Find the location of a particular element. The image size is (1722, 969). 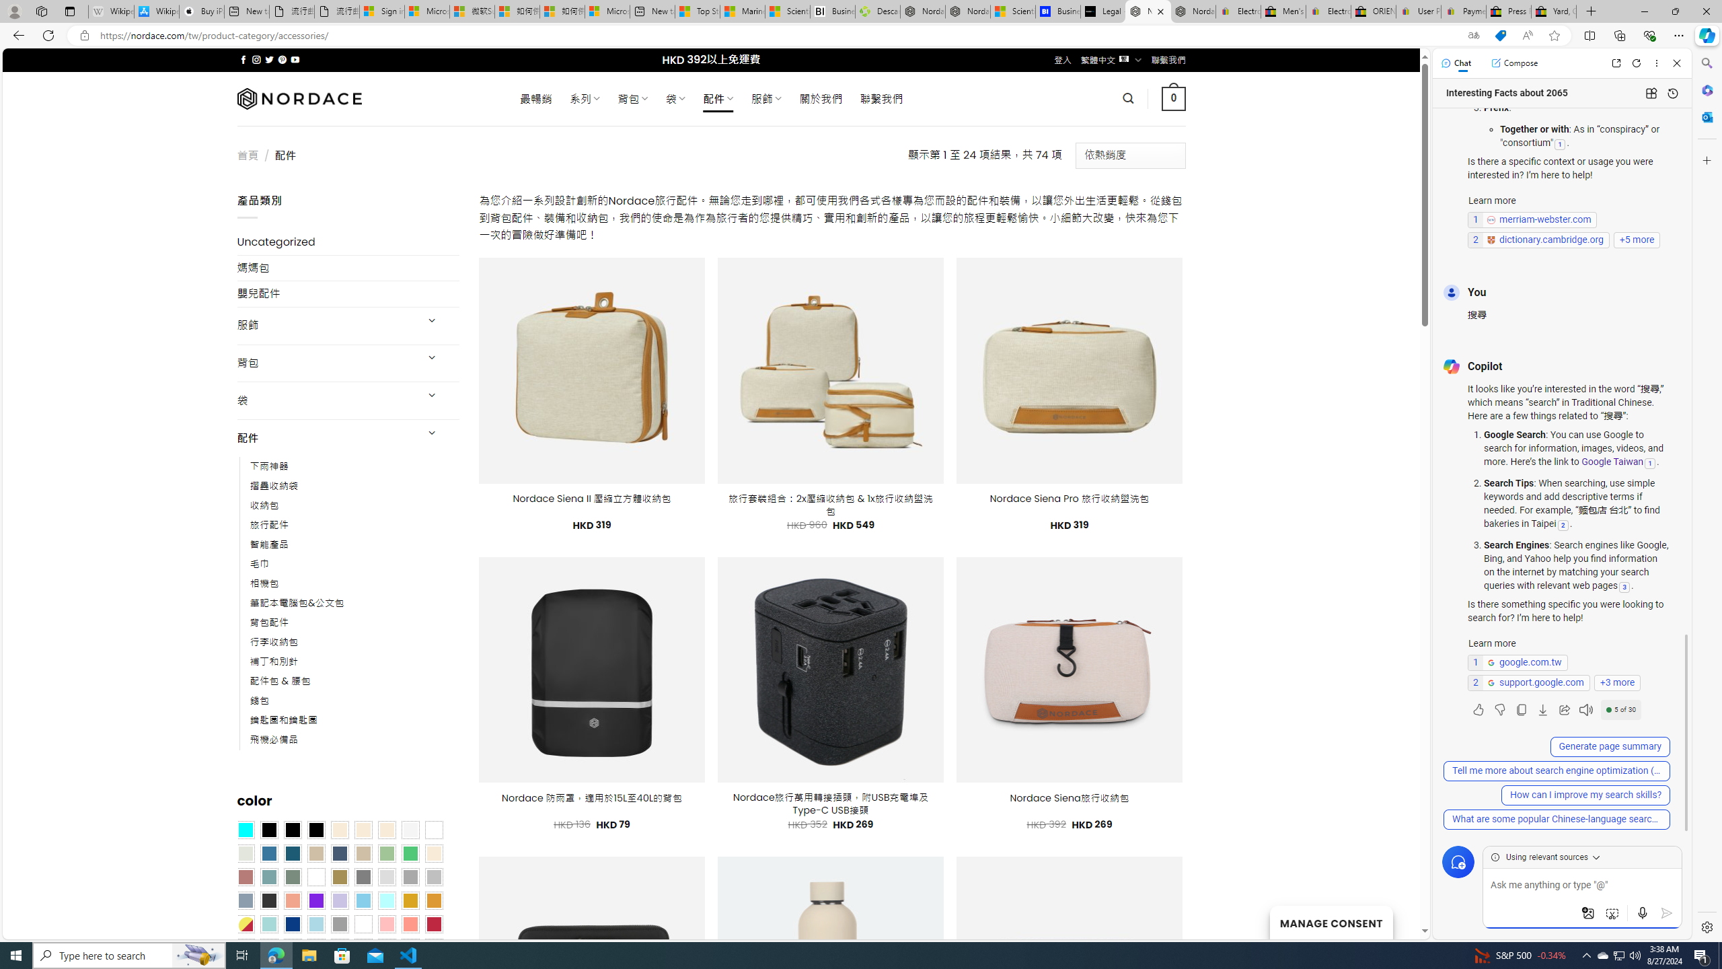

User Privacy Notice | eBay is located at coordinates (1418, 11).